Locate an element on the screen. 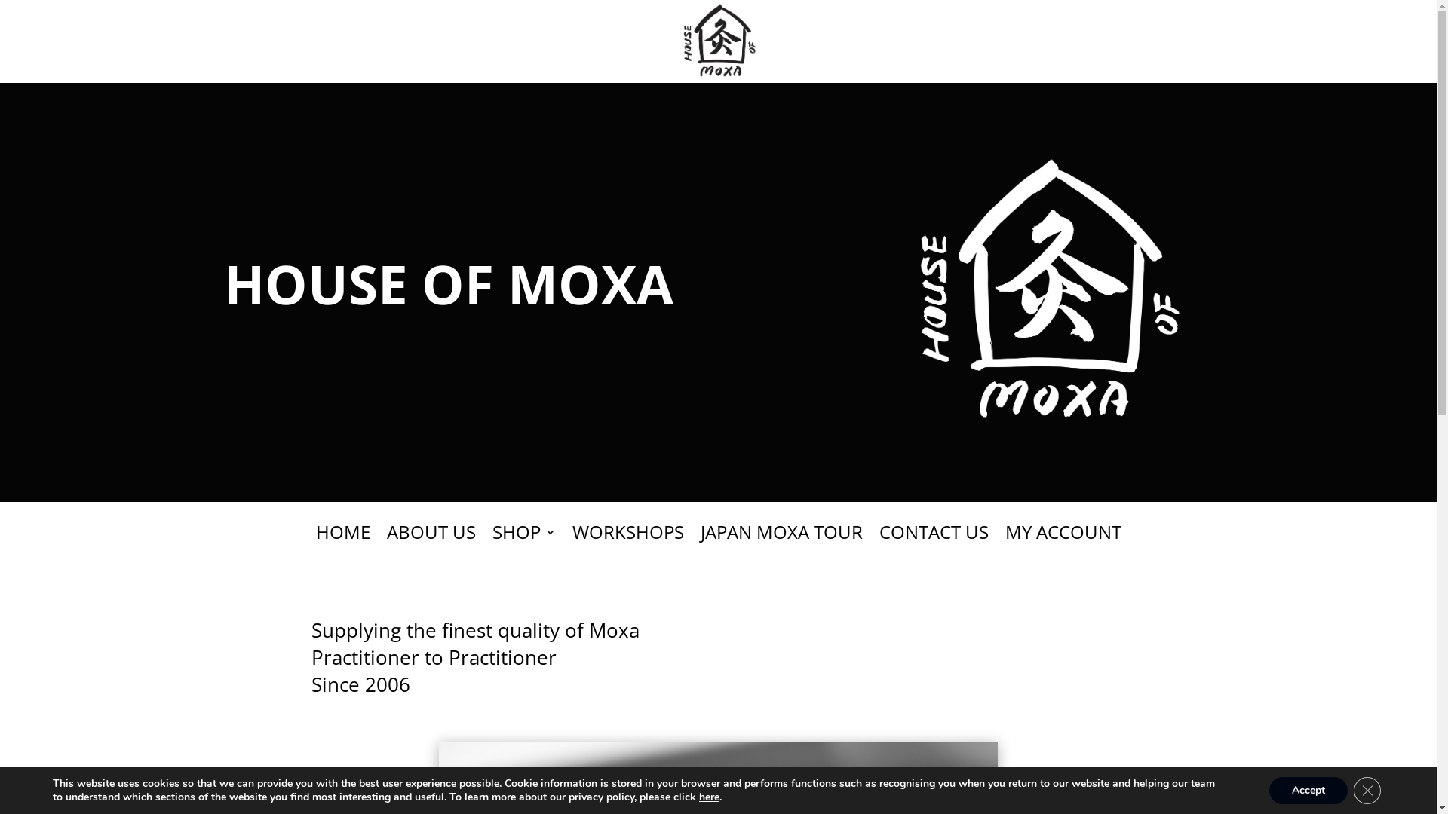 This screenshot has height=814, width=1448. here is located at coordinates (709, 797).